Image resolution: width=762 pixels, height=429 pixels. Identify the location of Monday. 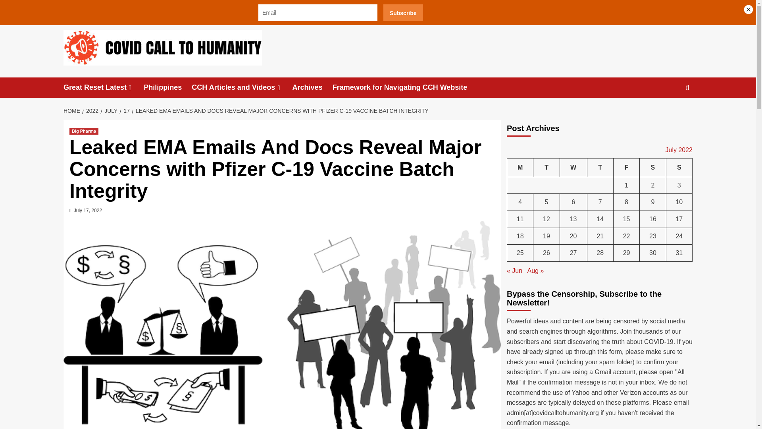
(520, 168).